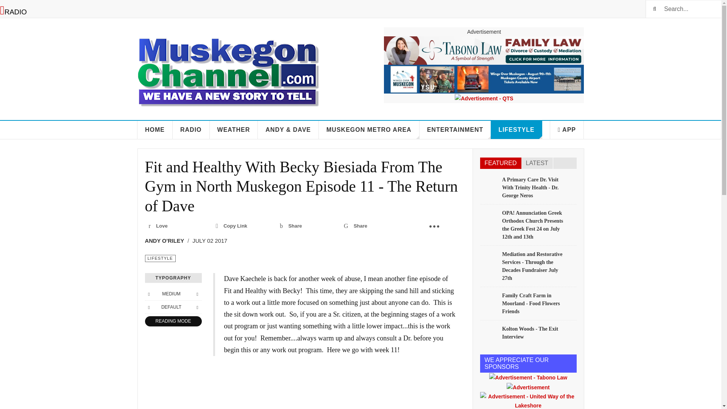  I want to click on Wings Over Muskegon 24, so click(484, 79).